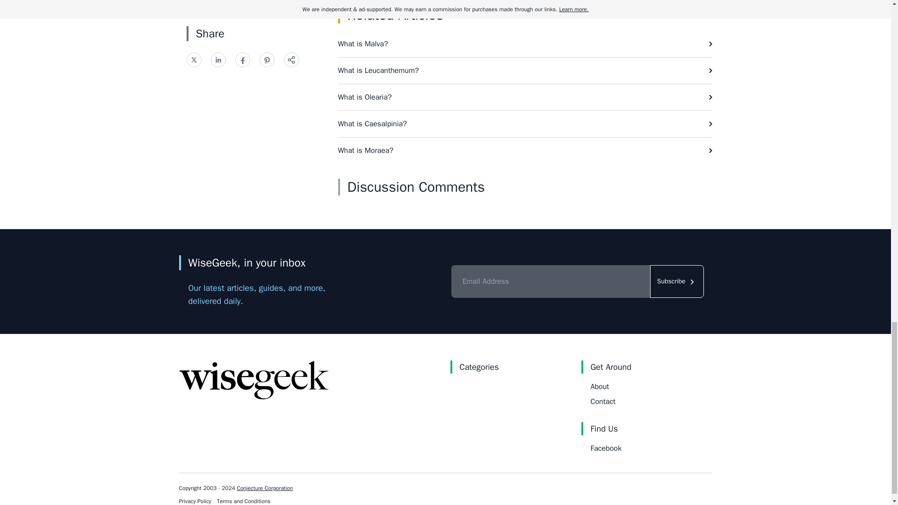 This screenshot has height=505, width=898. What do you see at coordinates (525, 71) in the screenshot?
I see `What is Leucanthemum?` at bounding box center [525, 71].